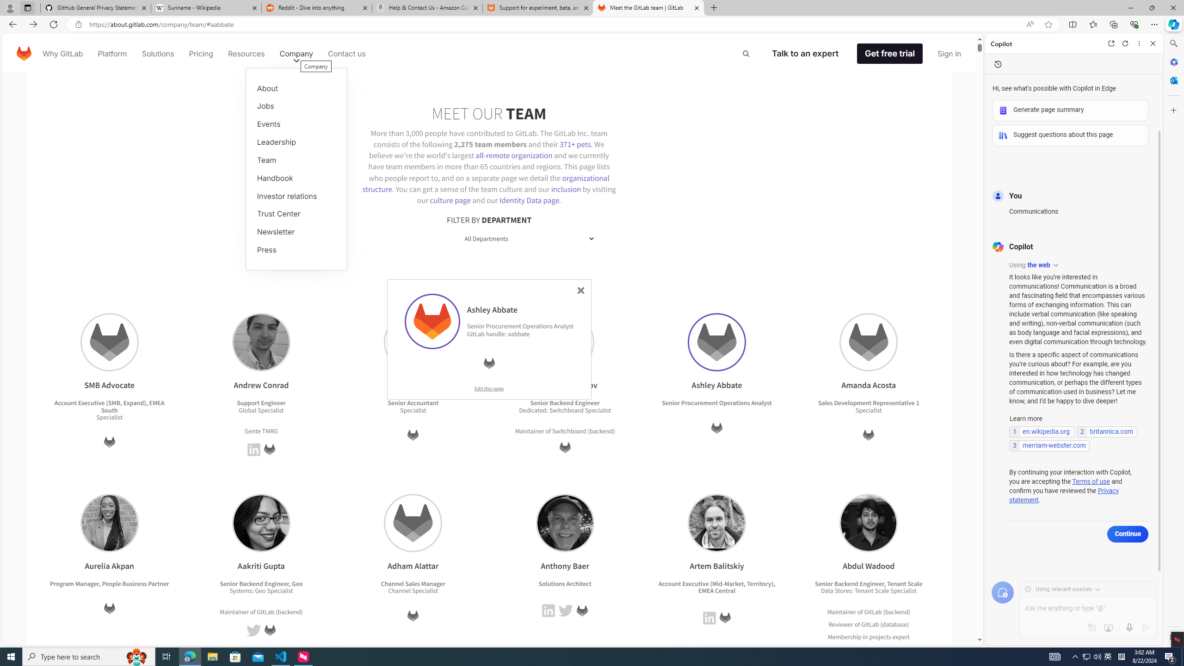 Image resolution: width=1184 pixels, height=666 pixels. Describe the element at coordinates (868, 624) in the screenshot. I see `Reviewer of GitLab (database)` at that location.